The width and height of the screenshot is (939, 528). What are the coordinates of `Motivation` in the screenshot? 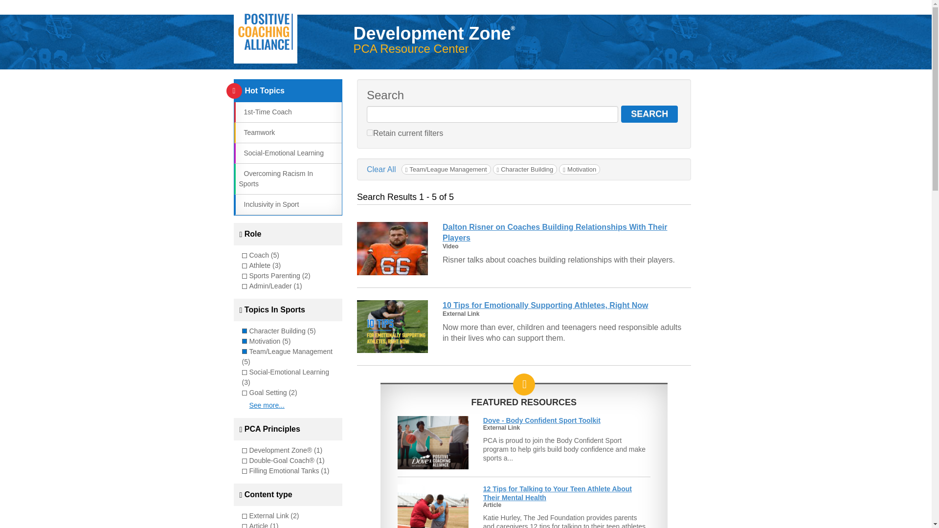 It's located at (579, 169).